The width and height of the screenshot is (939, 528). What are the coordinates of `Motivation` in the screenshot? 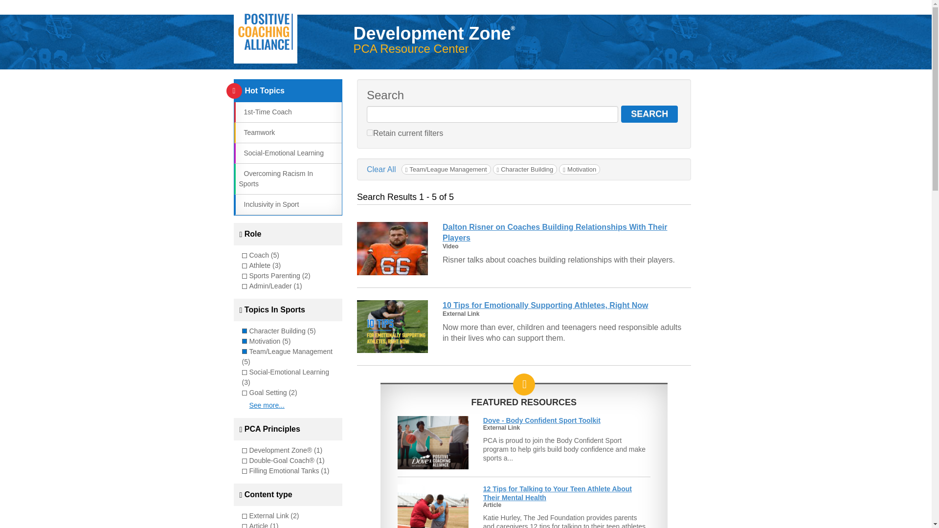 It's located at (579, 169).